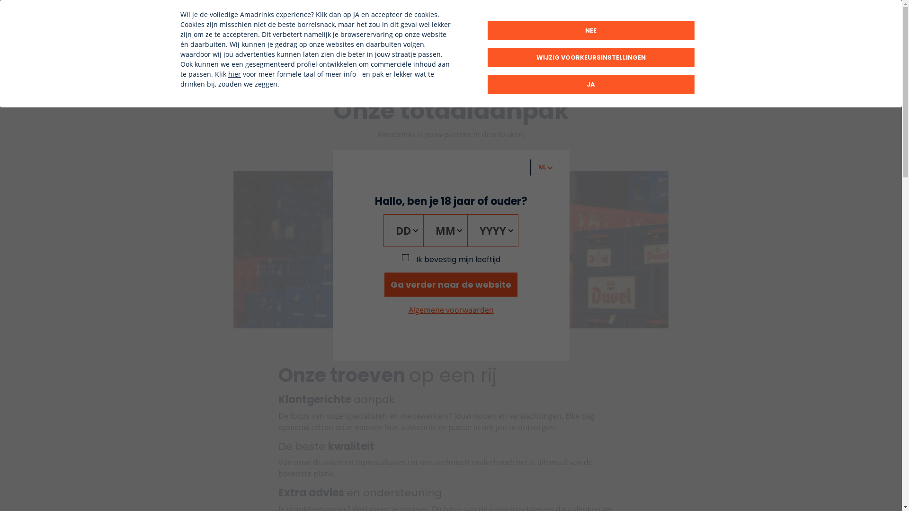 The width and height of the screenshot is (909, 511). I want to click on Promoties, so click(589, 45).